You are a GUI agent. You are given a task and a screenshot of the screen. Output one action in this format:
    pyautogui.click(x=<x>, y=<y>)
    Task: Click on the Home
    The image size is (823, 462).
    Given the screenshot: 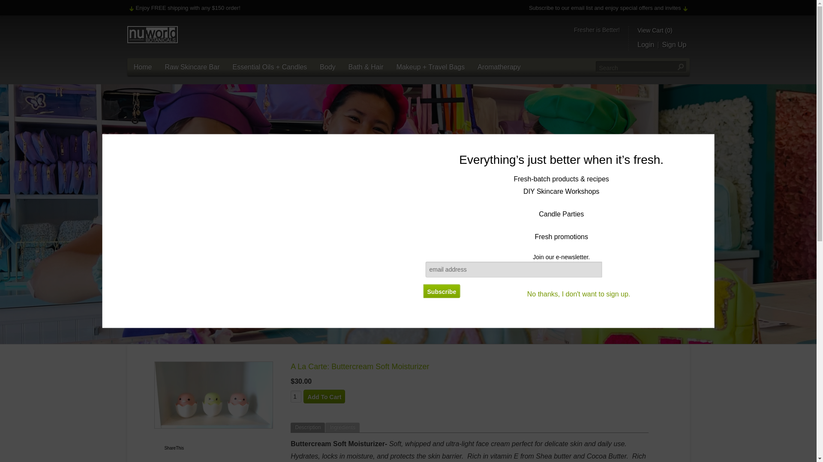 What is the action you would take?
    pyautogui.click(x=142, y=67)
    